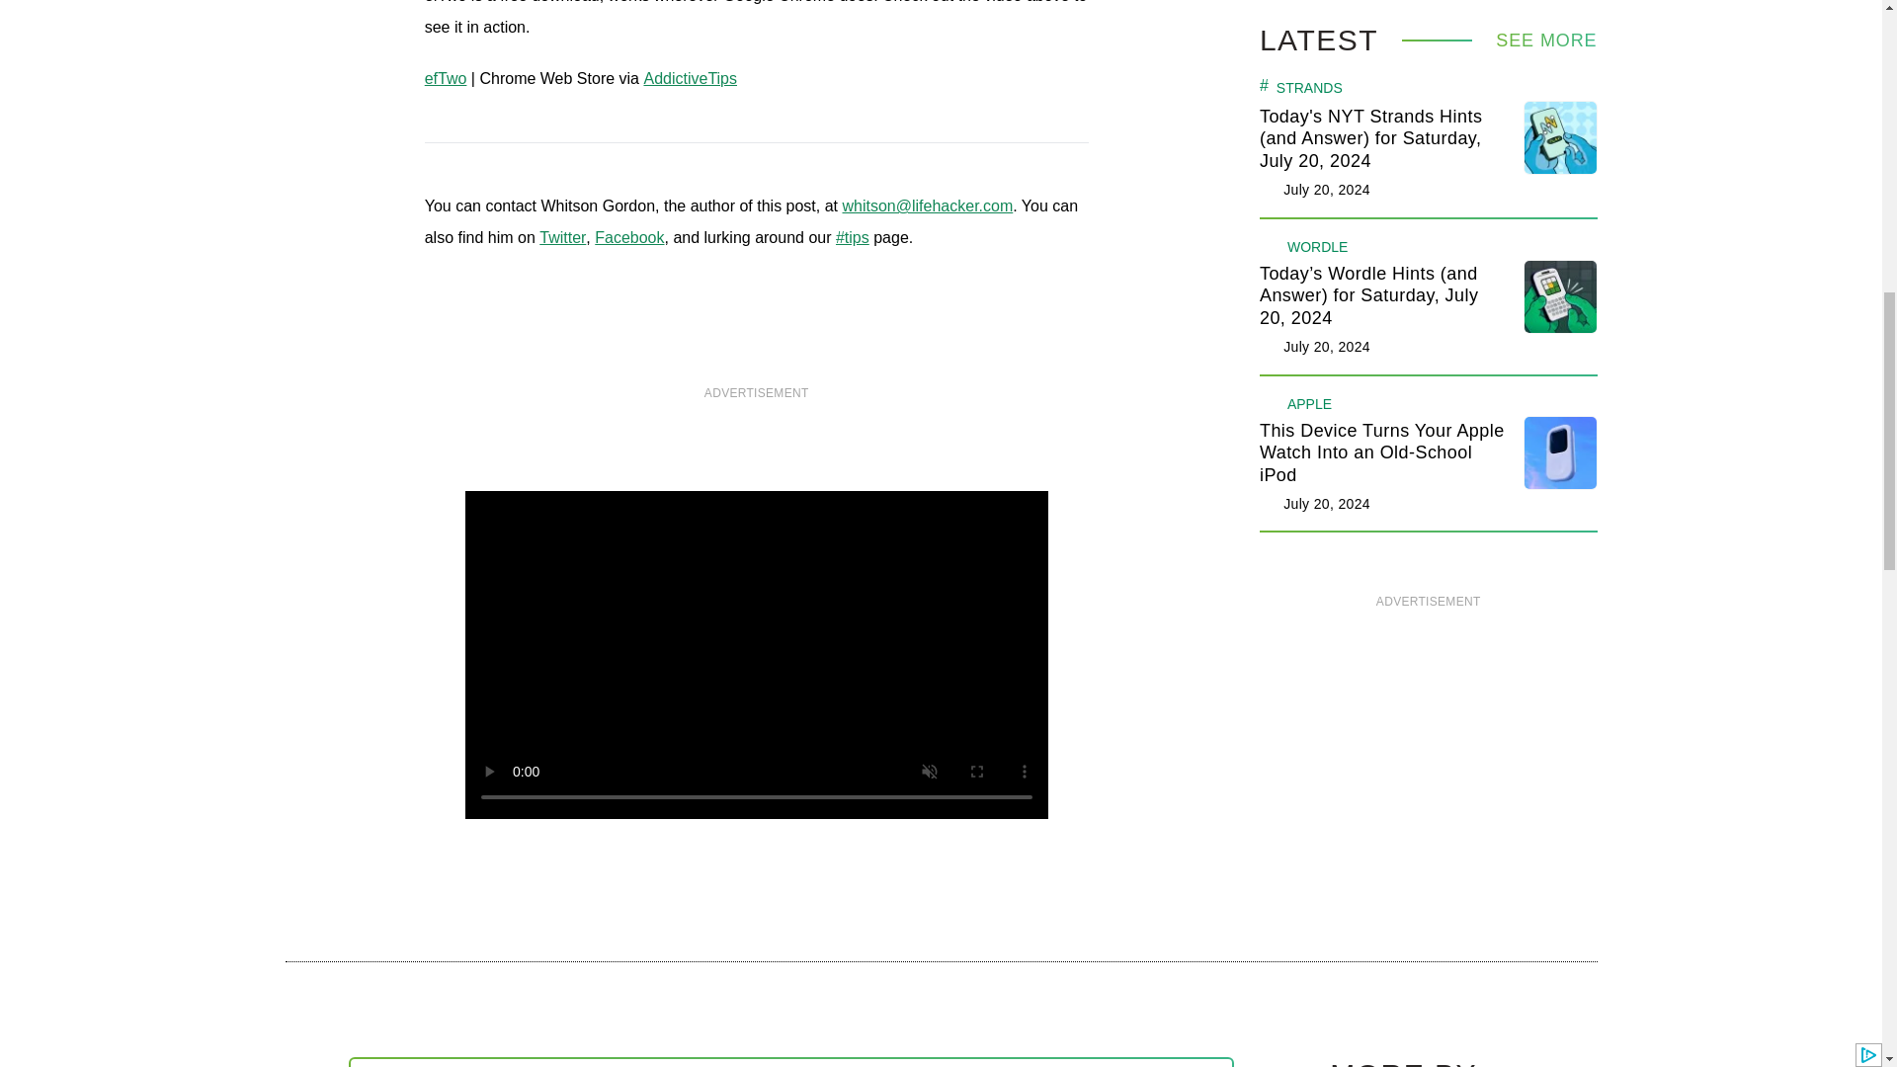 The image size is (1897, 1067). Describe the element at coordinates (852, 237) in the screenshot. I see `open in a new window` at that location.